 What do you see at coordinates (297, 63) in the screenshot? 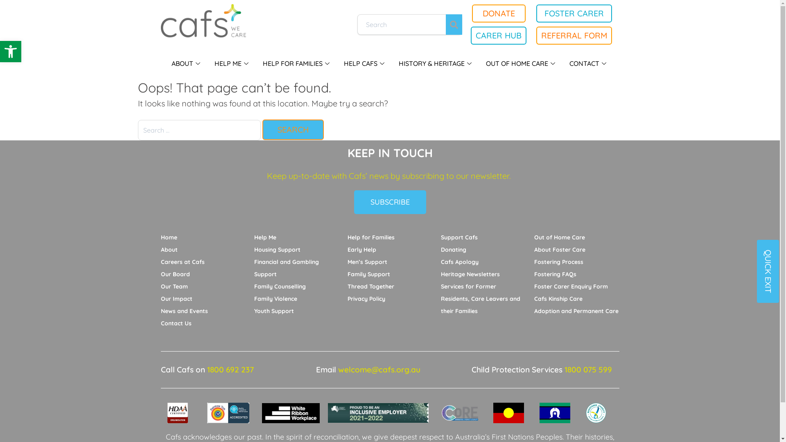
I see `HELP FOR FAMILIES` at bounding box center [297, 63].